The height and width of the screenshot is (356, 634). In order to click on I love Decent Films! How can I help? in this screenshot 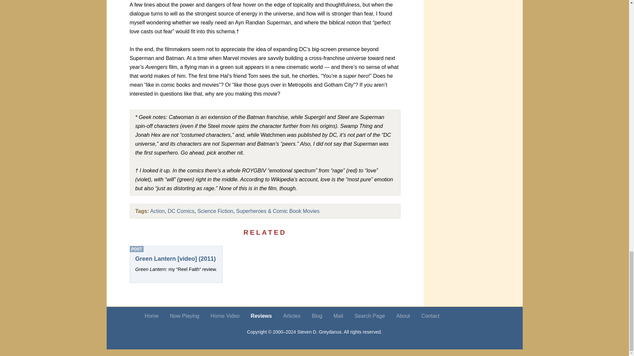, I will do `click(481, 316)`.